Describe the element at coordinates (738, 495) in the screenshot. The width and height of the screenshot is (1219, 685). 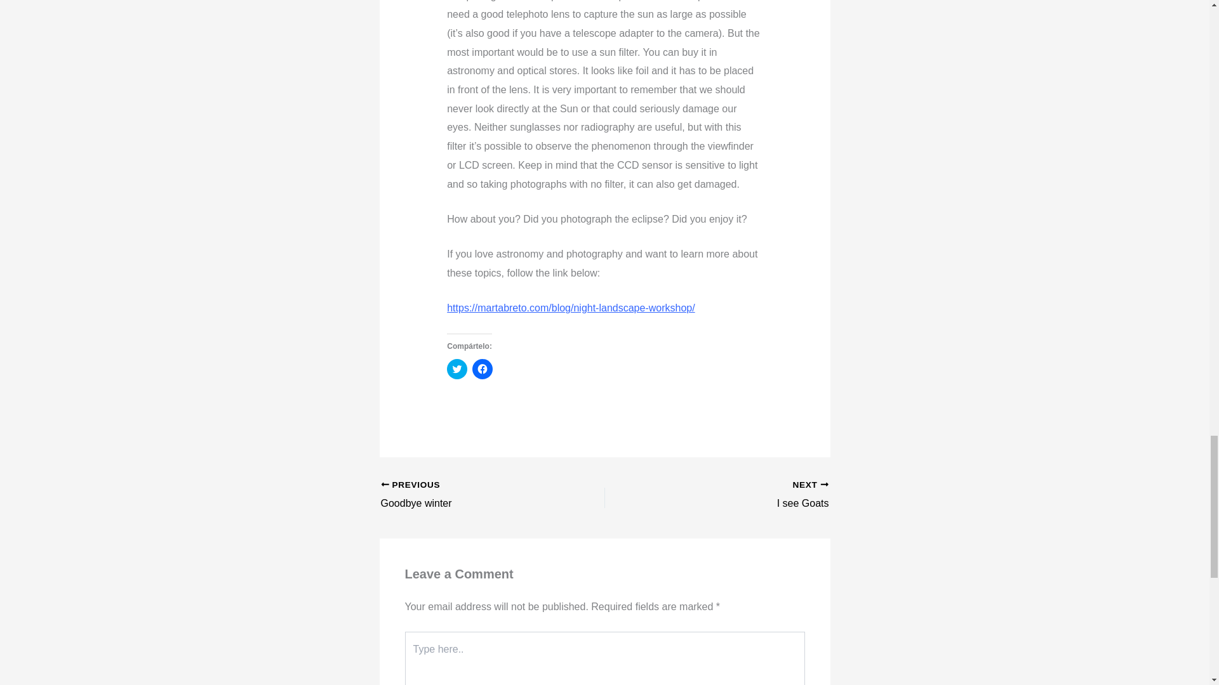
I see `Click to share on Facebook` at that location.